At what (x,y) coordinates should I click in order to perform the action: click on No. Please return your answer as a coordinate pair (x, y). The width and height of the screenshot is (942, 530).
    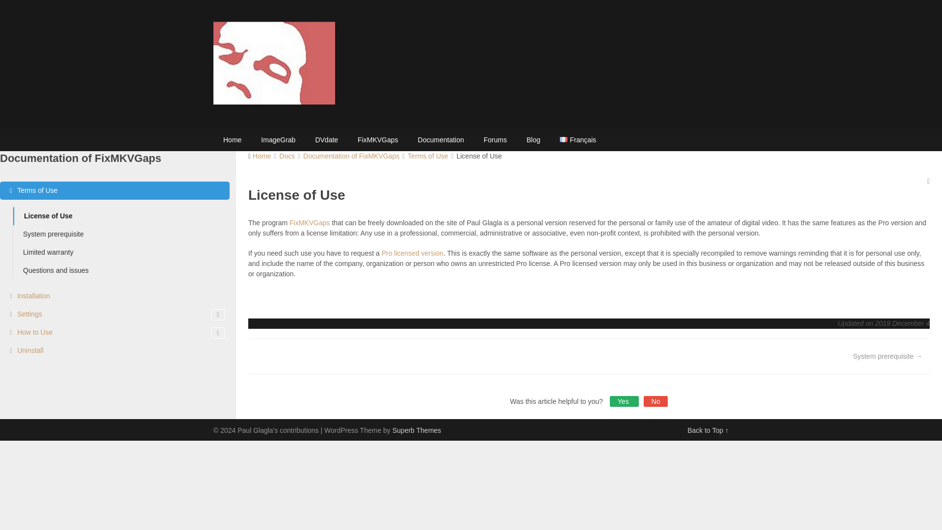
    Looking at the image, I should click on (655, 401).